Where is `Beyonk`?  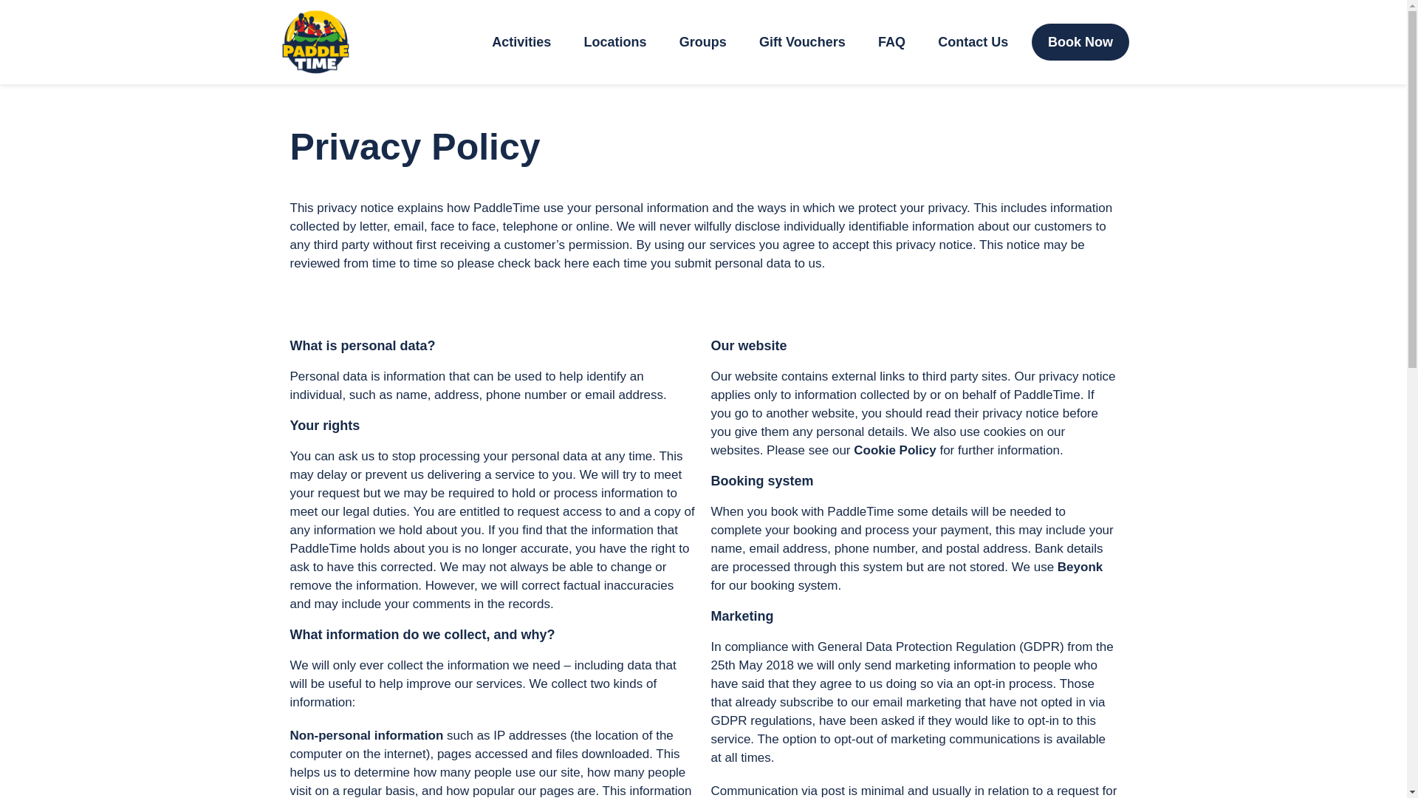 Beyonk is located at coordinates (1080, 567).